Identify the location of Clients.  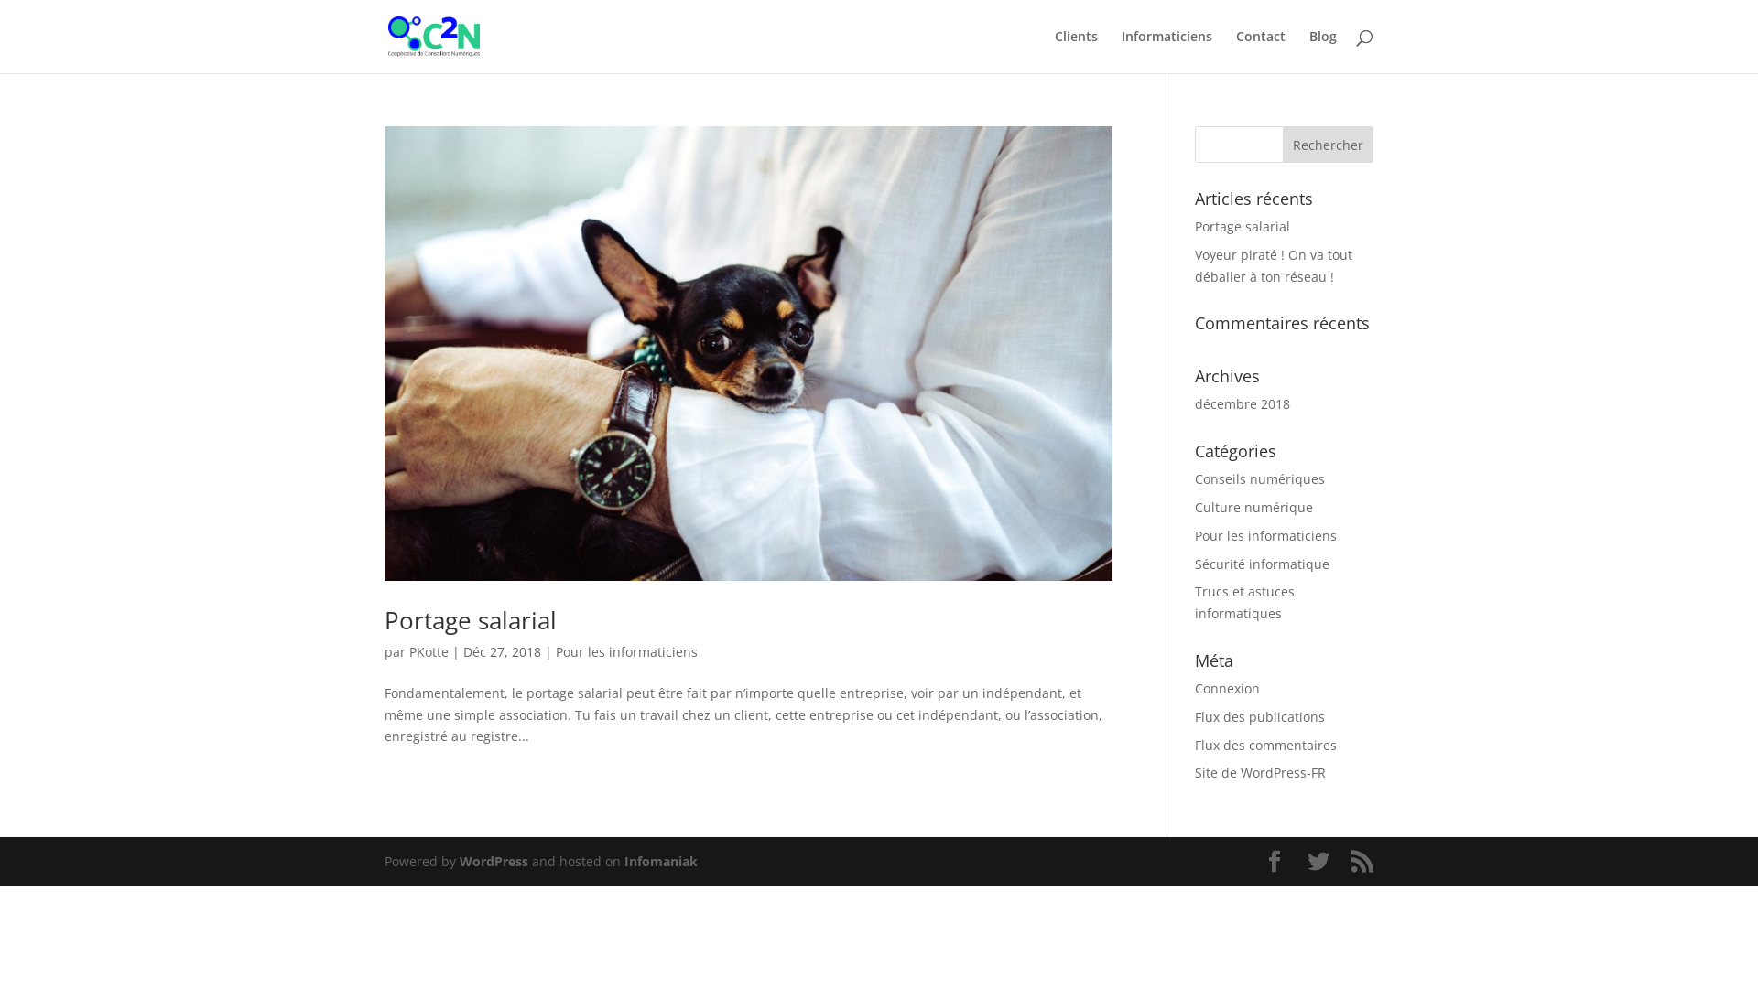
(1077, 51).